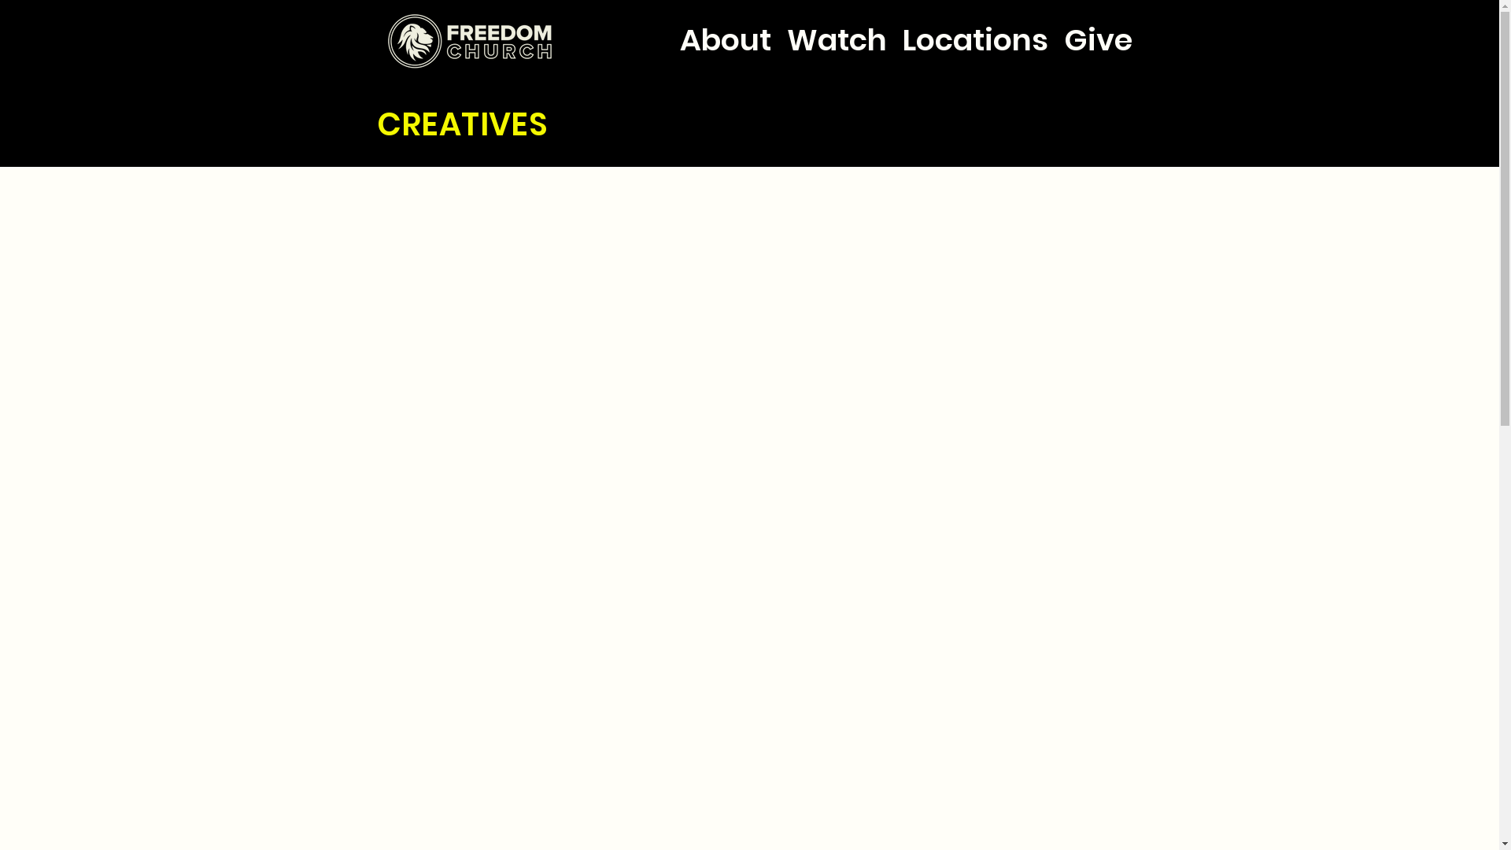 Image resolution: width=1511 pixels, height=850 pixels. Describe the element at coordinates (974, 26) in the screenshot. I see `Locations` at that location.